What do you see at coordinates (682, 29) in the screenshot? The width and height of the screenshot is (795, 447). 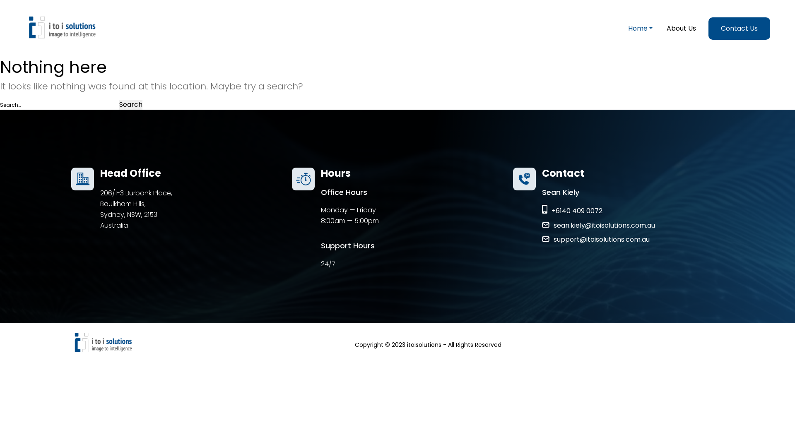 I see `About Us` at bounding box center [682, 29].